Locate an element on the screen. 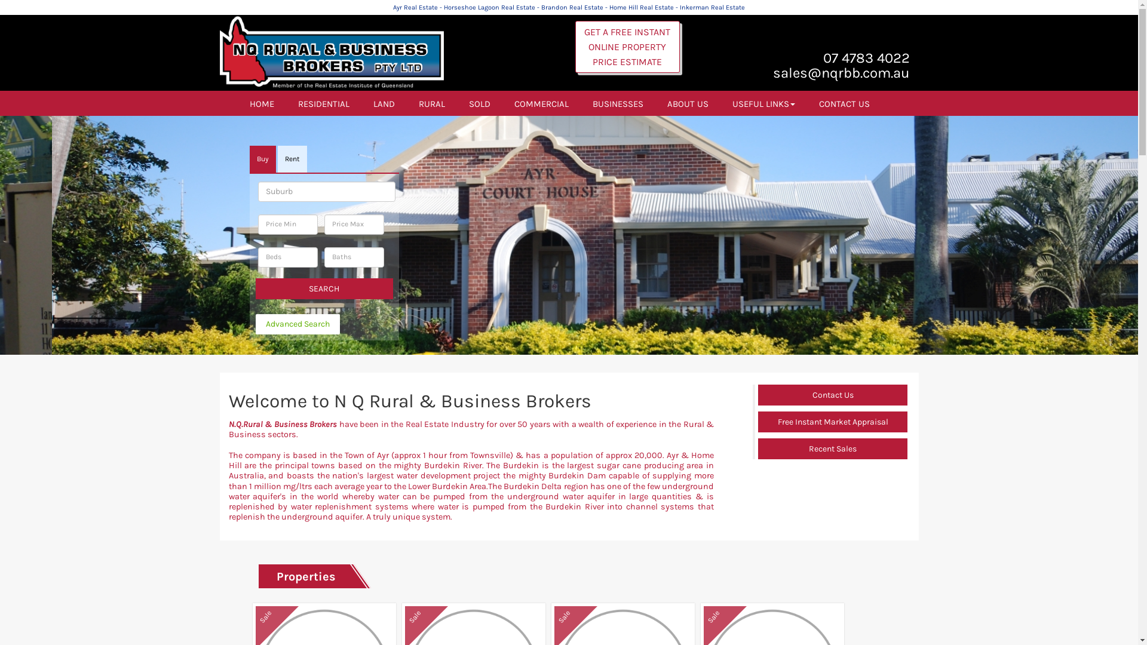 The height and width of the screenshot is (645, 1147). 07 4783 4022 is located at coordinates (866, 58).